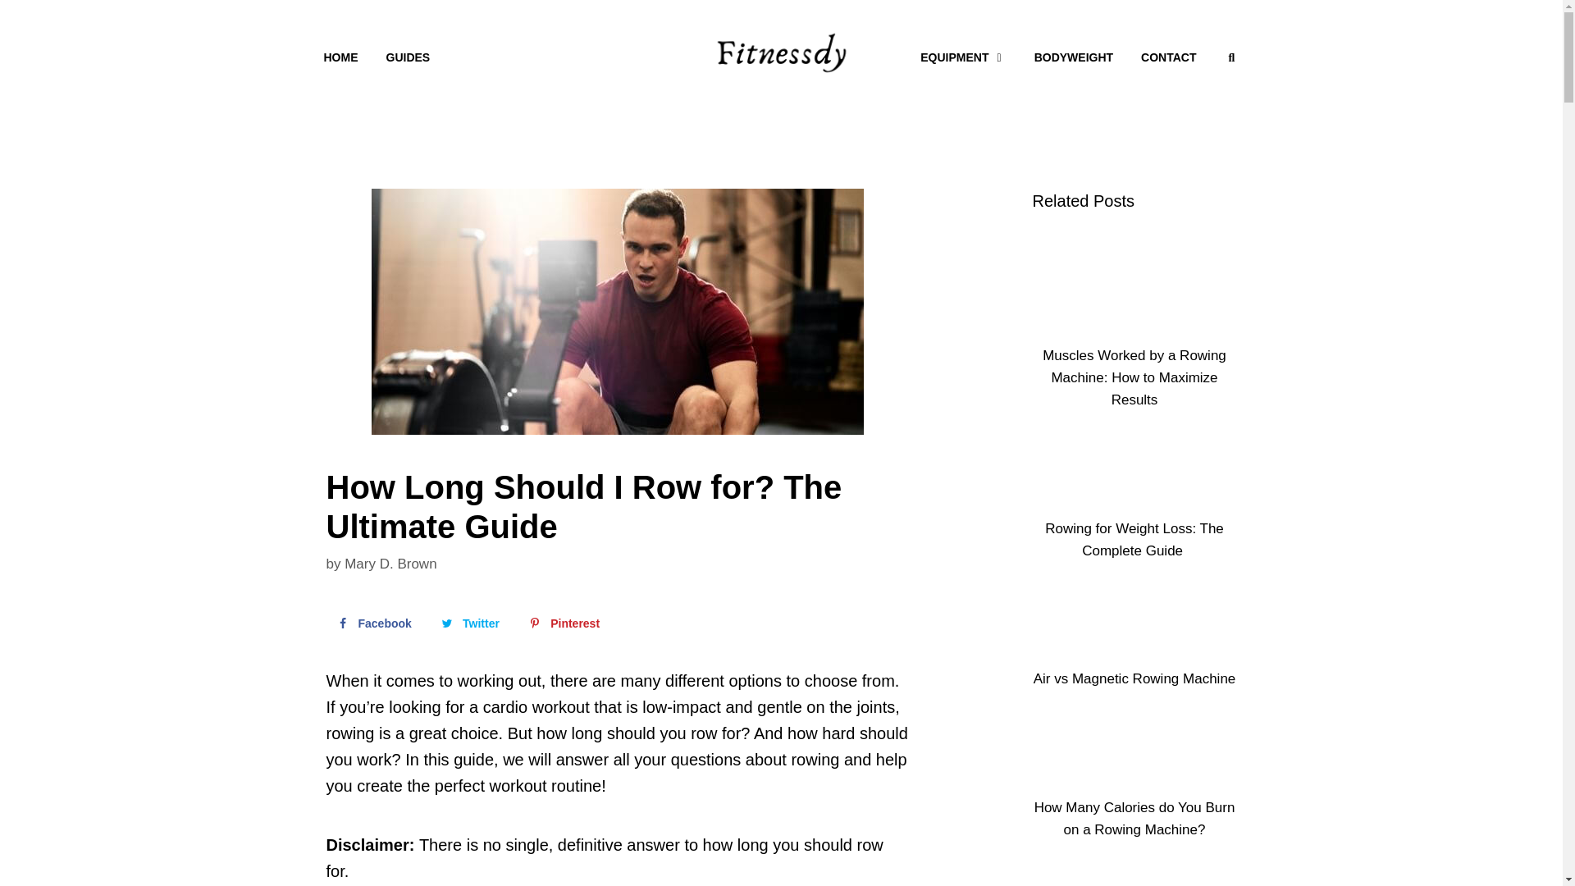  I want to click on Mary D. Brown, so click(390, 564).